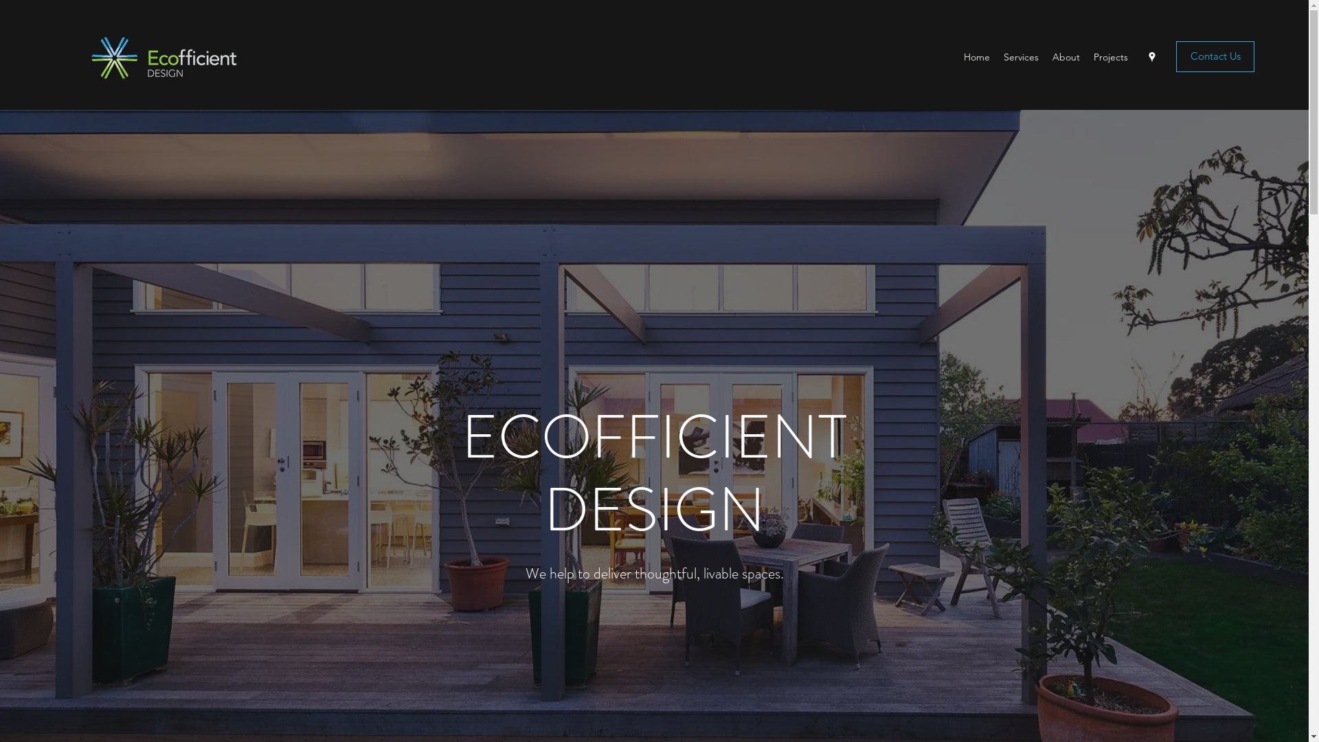 The image size is (1319, 742). What do you see at coordinates (1111, 57) in the screenshot?
I see `Projects` at bounding box center [1111, 57].